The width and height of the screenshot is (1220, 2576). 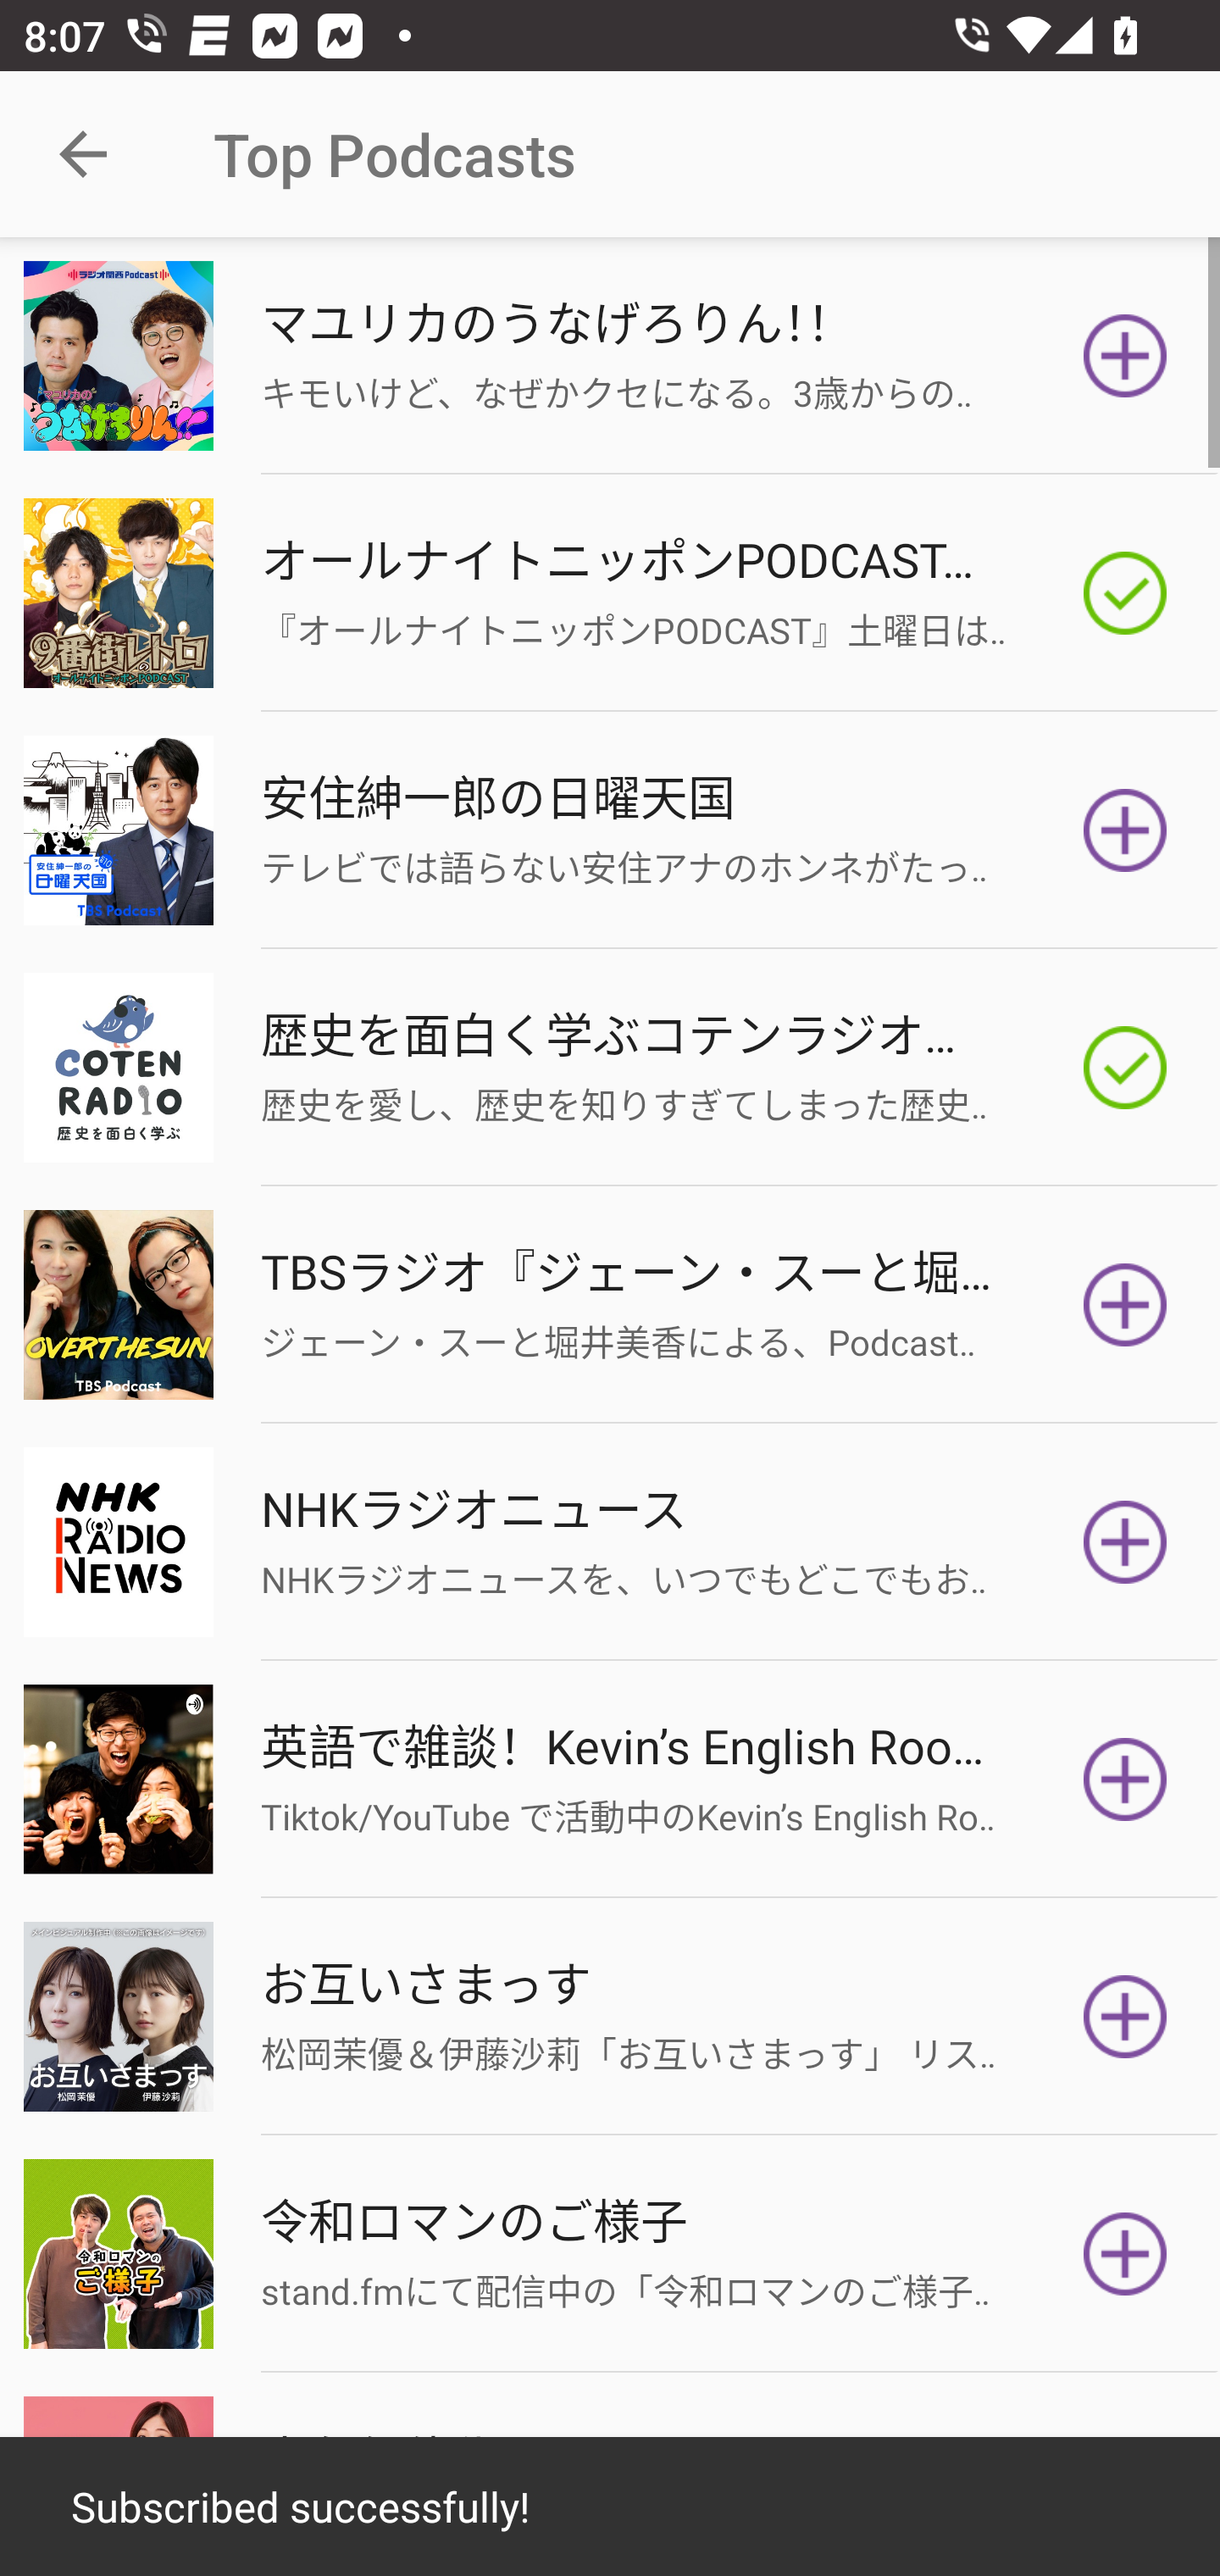 I want to click on Subscribed, so click(x=1125, y=1068).